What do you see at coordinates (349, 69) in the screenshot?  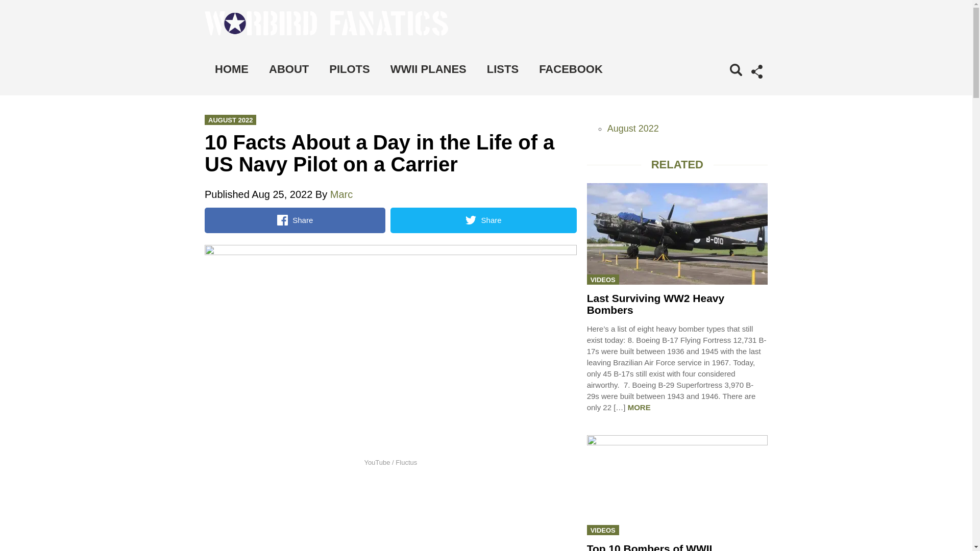 I see `PILOTS` at bounding box center [349, 69].